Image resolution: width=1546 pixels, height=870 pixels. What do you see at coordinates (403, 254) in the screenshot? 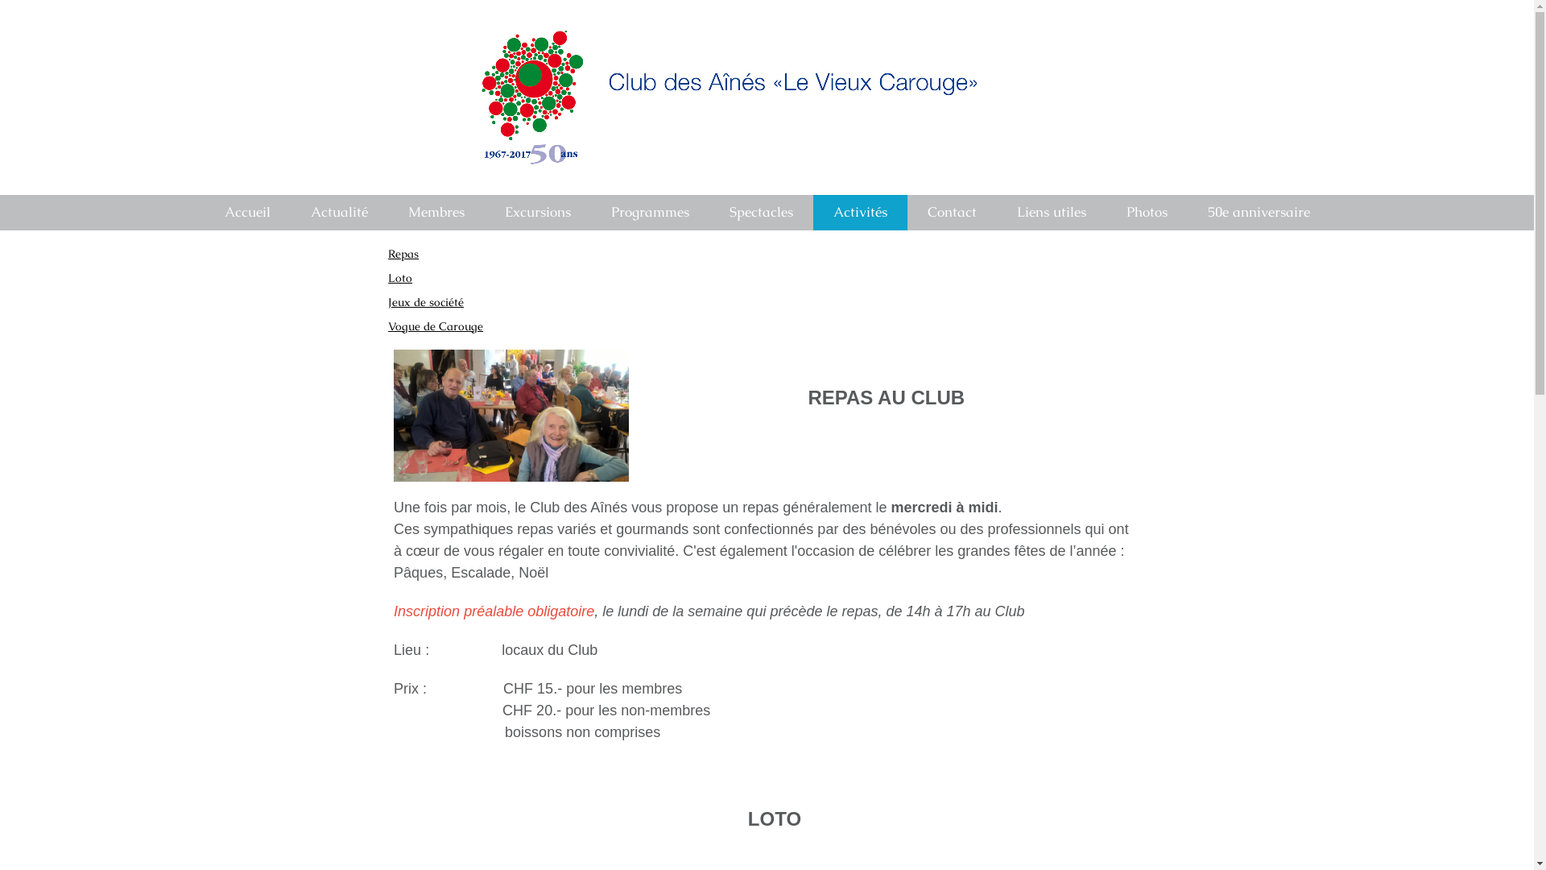
I see `Repas` at bounding box center [403, 254].